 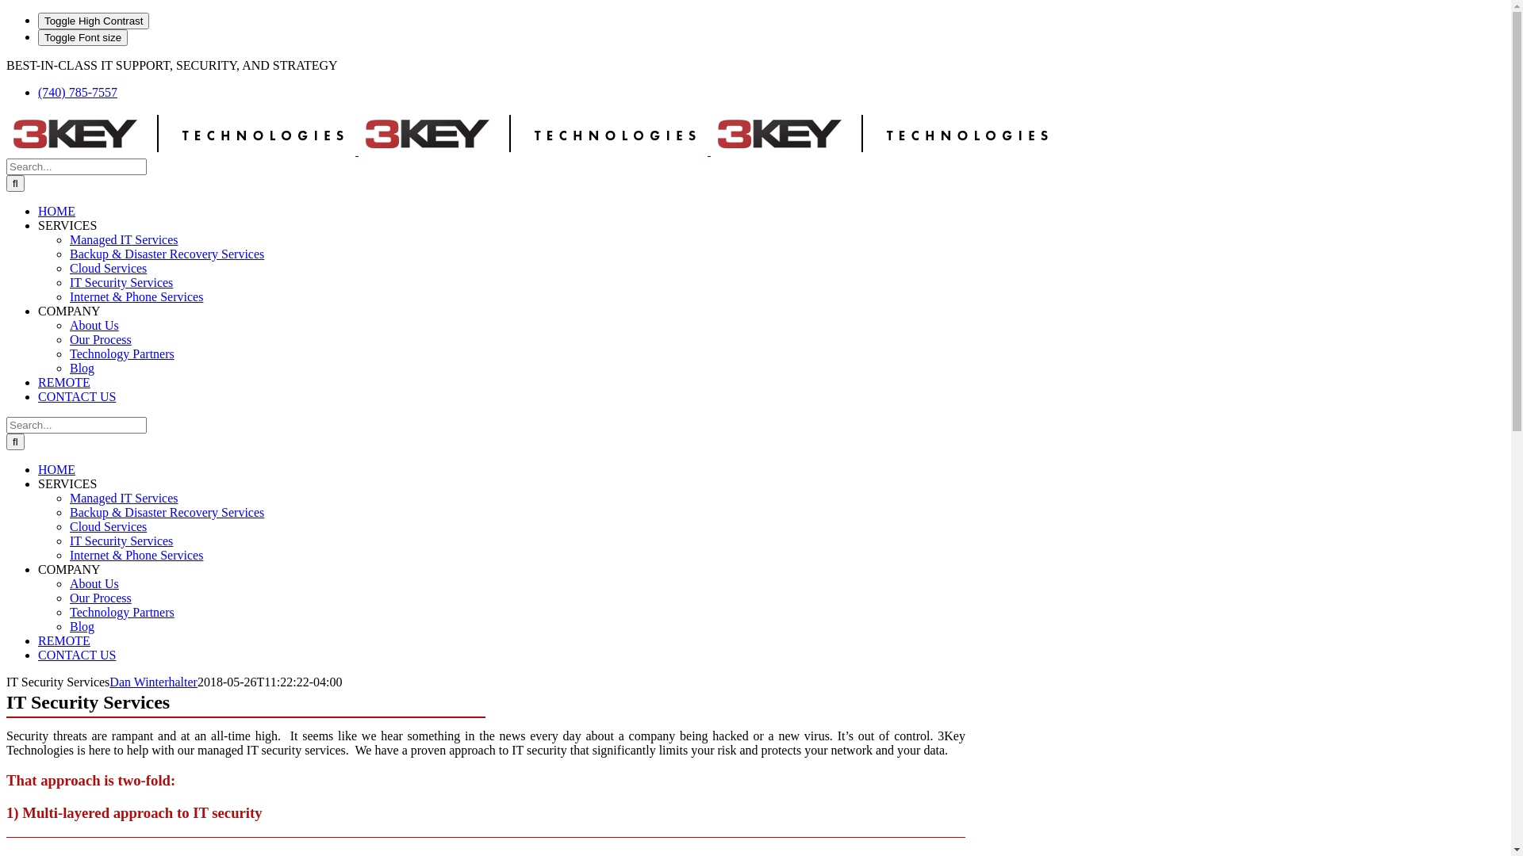 What do you see at coordinates (124, 498) in the screenshot?
I see `Managed IT Services` at bounding box center [124, 498].